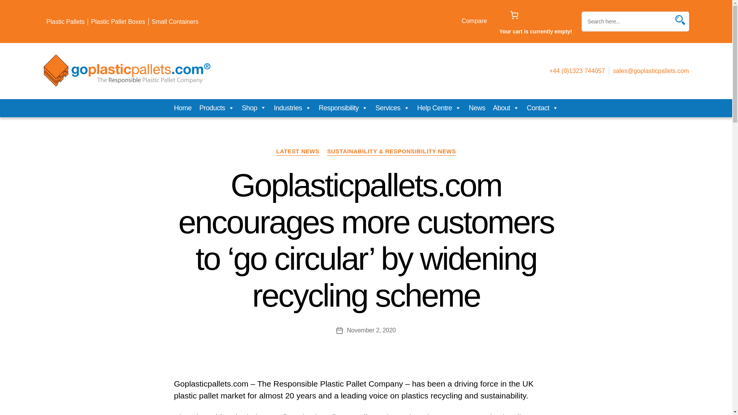  What do you see at coordinates (175, 22) in the screenshot?
I see `Small Containers` at bounding box center [175, 22].